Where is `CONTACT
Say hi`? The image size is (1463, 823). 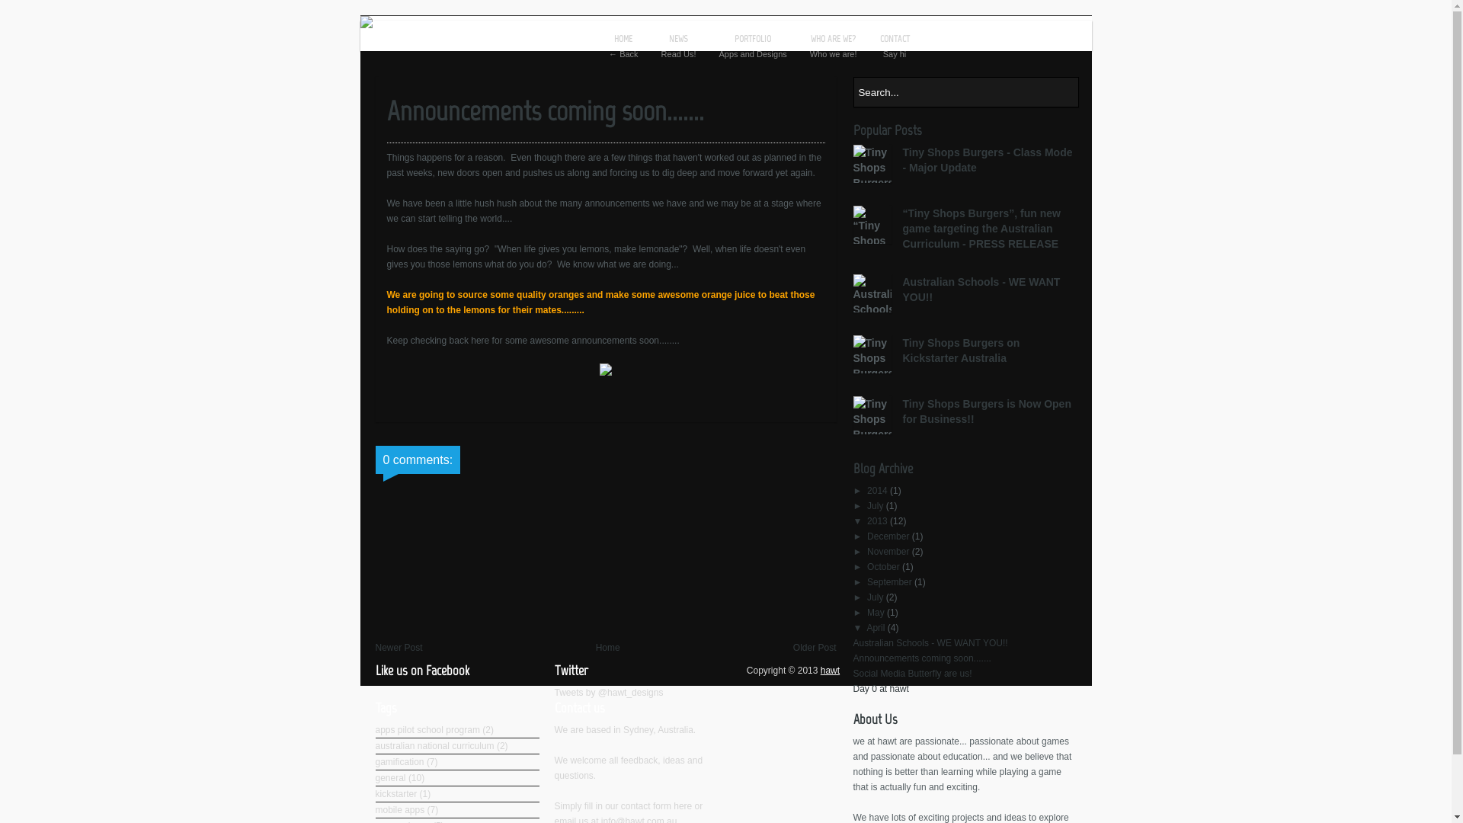
CONTACT
Say hi is located at coordinates (895, 46).